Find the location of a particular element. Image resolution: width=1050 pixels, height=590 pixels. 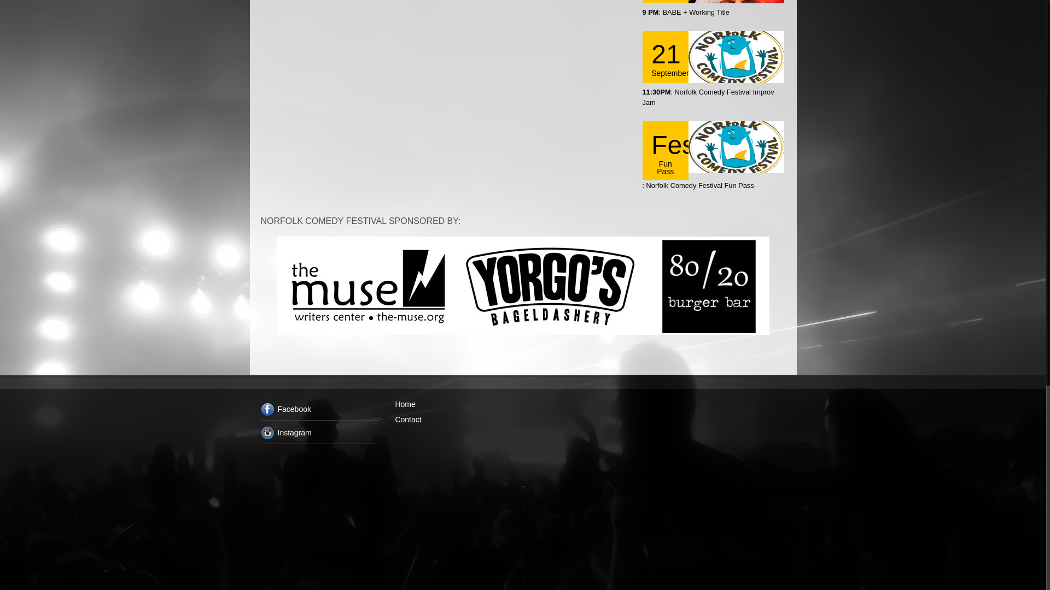

Home is located at coordinates (405, 404).